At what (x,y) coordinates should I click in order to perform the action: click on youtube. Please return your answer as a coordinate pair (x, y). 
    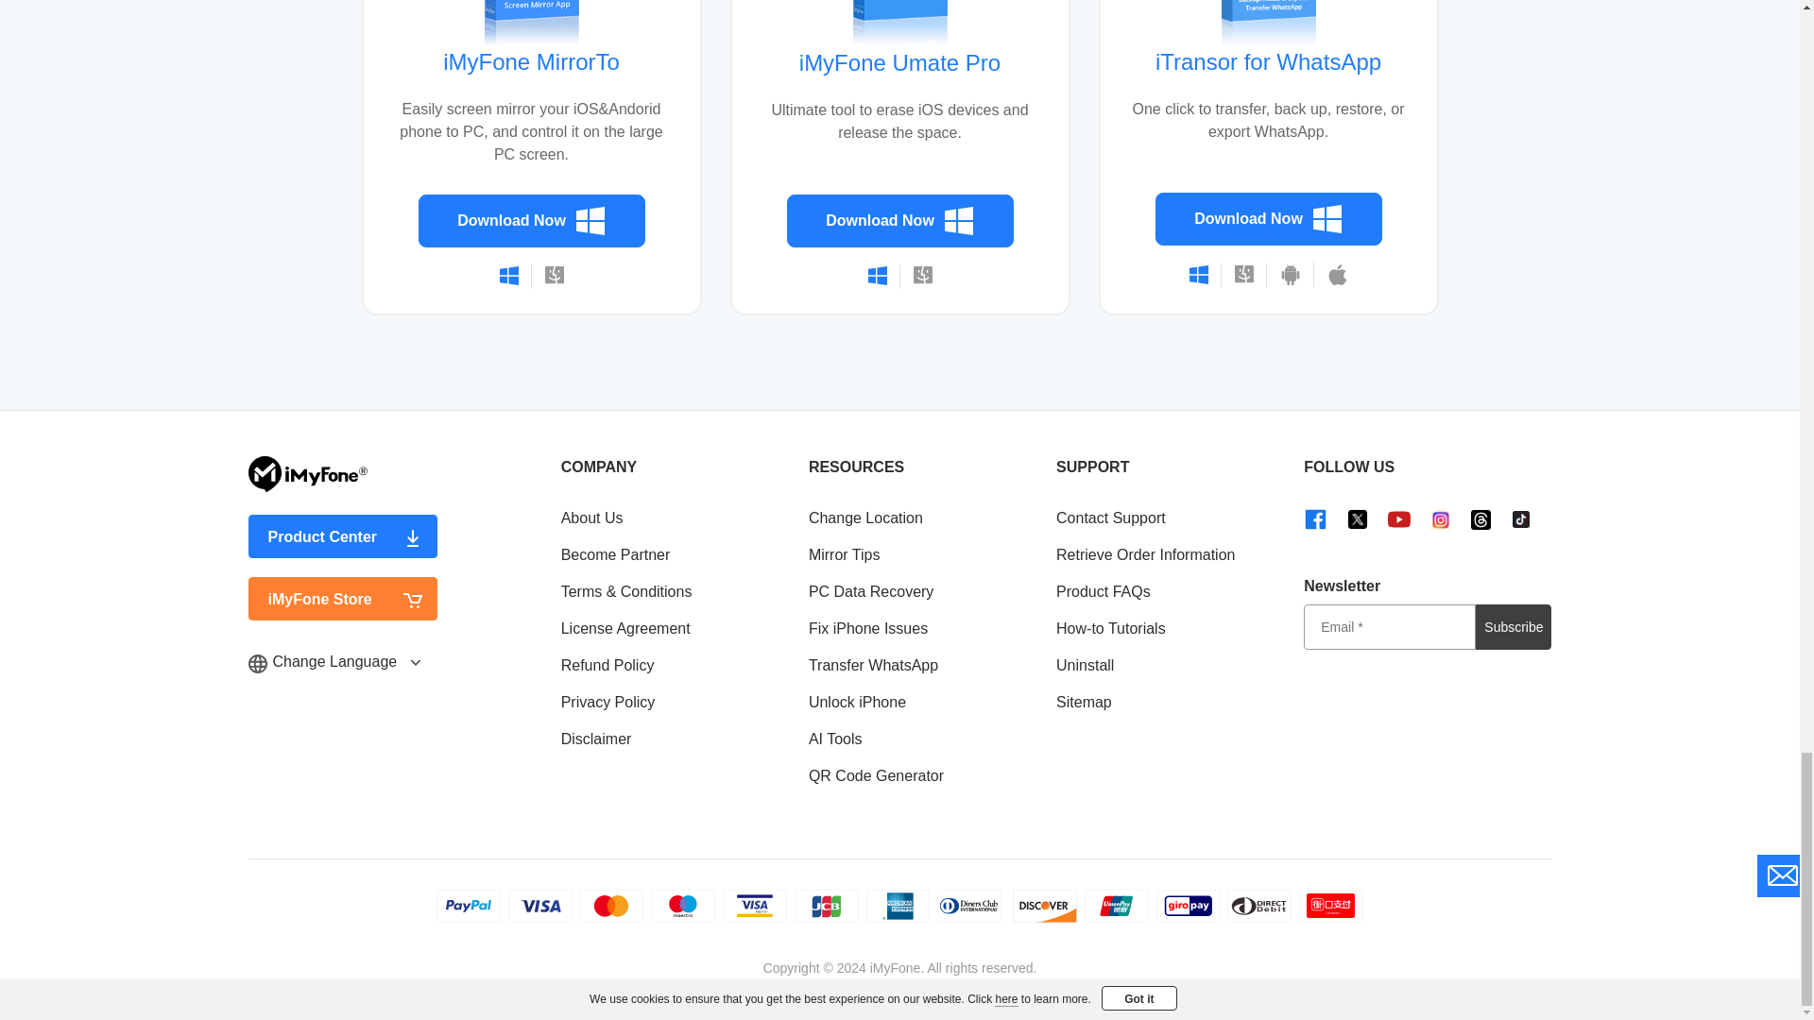
    Looking at the image, I should click on (1398, 518).